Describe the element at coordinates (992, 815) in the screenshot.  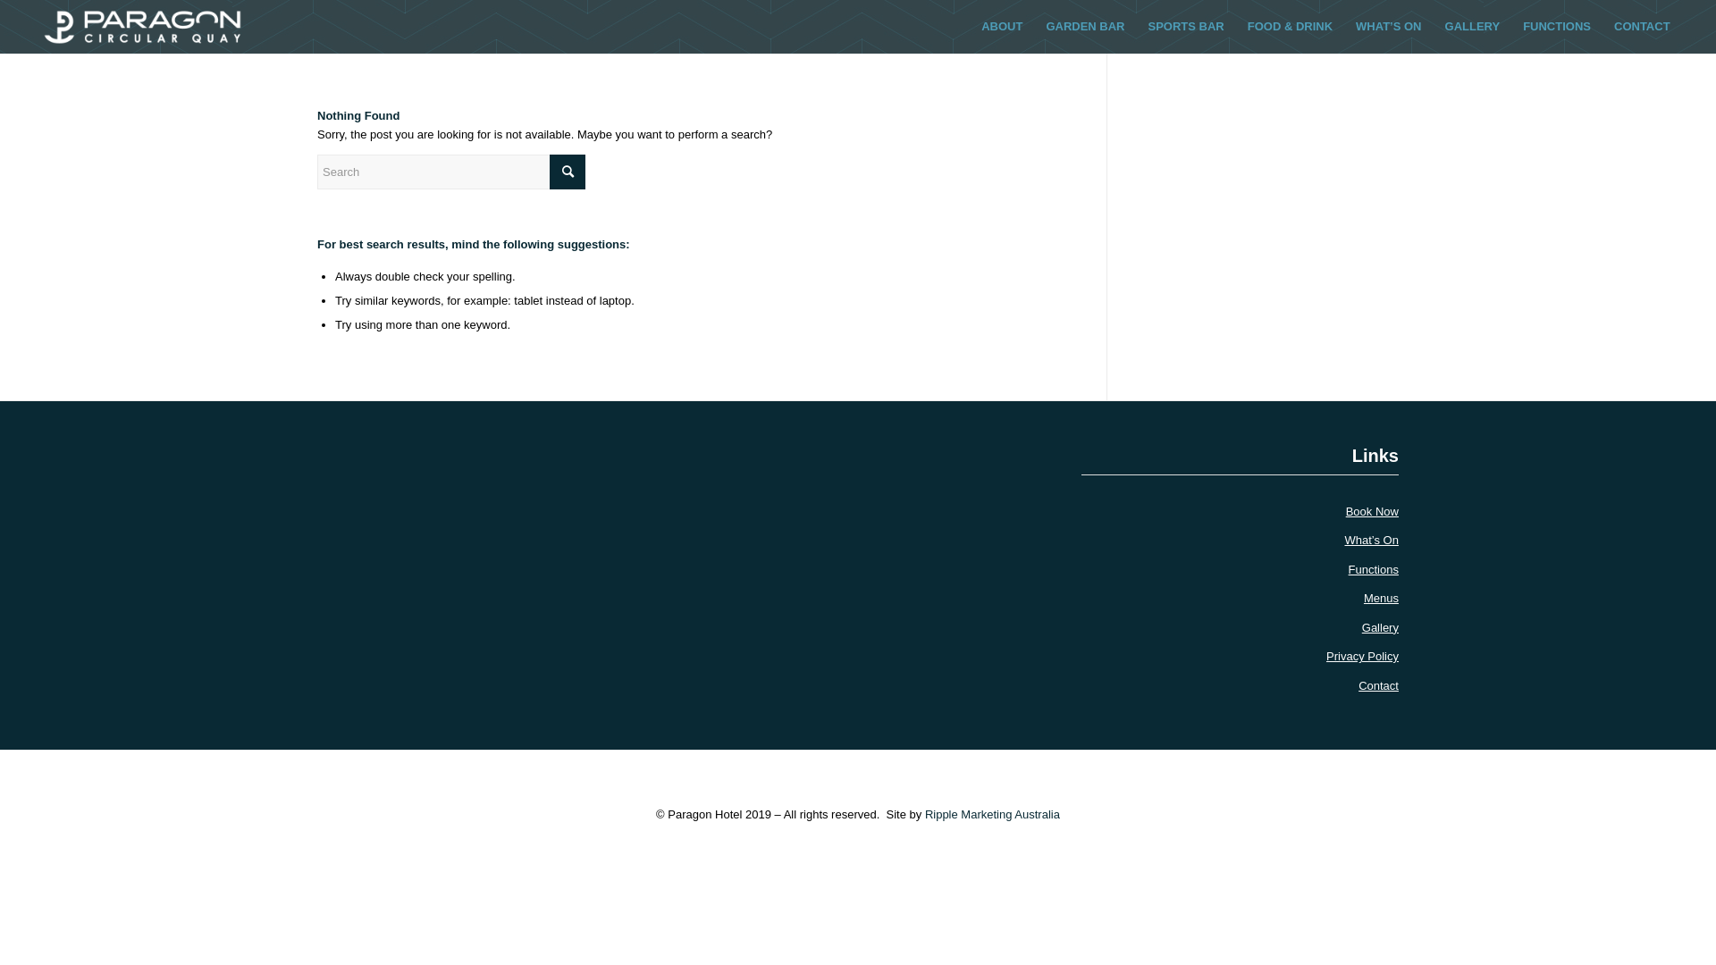
I see `Ripple Marketing Australia` at that location.